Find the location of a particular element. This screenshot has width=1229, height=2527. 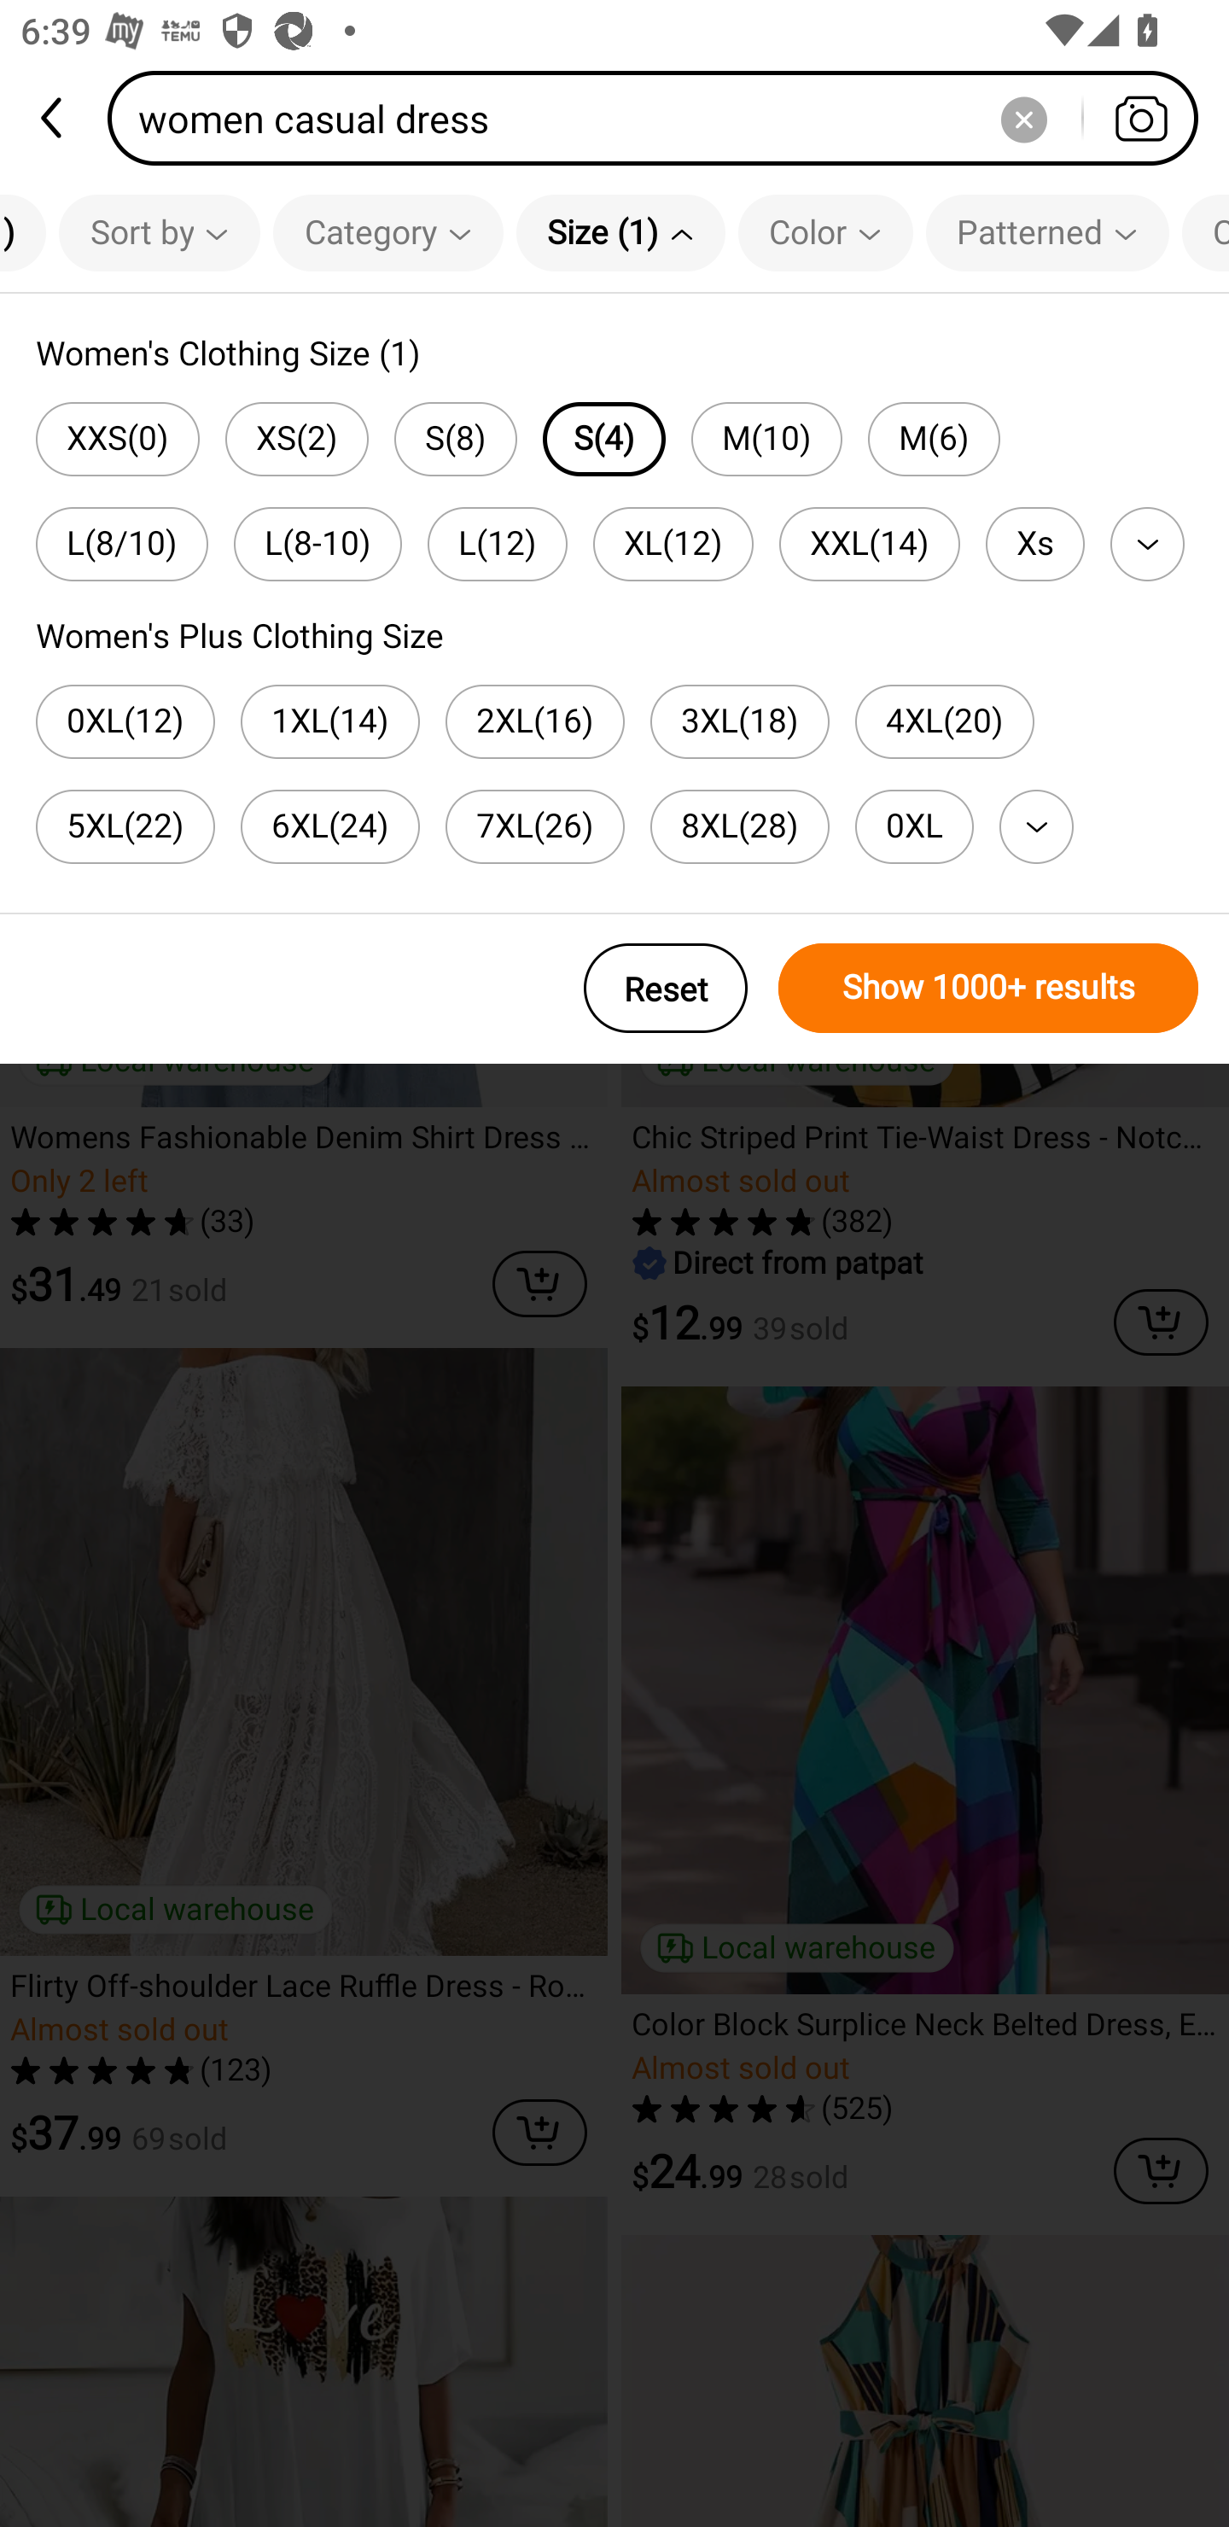

2XL(16) is located at coordinates (534, 721).